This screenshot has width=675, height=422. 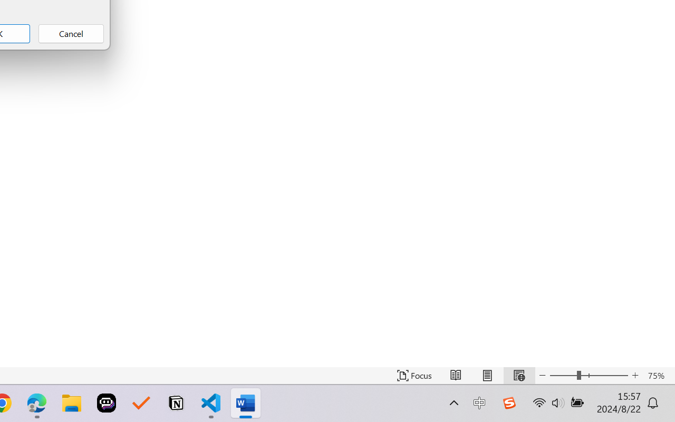 What do you see at coordinates (659, 376) in the screenshot?
I see `Zoom 75%` at bounding box center [659, 376].